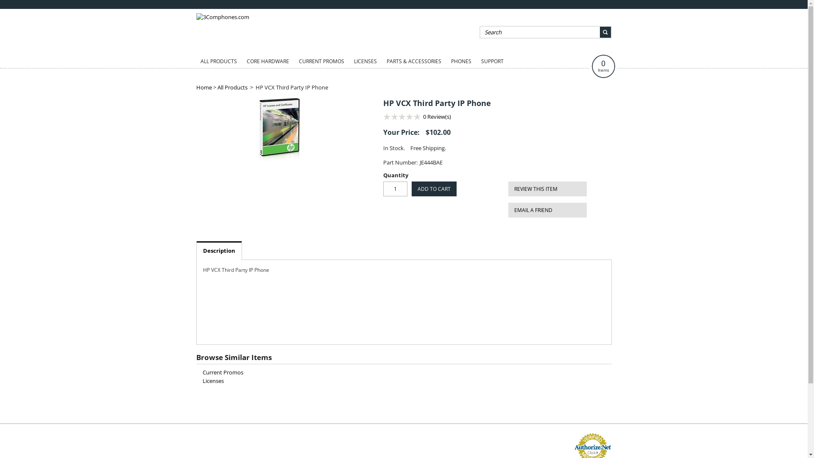  What do you see at coordinates (365, 61) in the screenshot?
I see `LICENSES` at bounding box center [365, 61].